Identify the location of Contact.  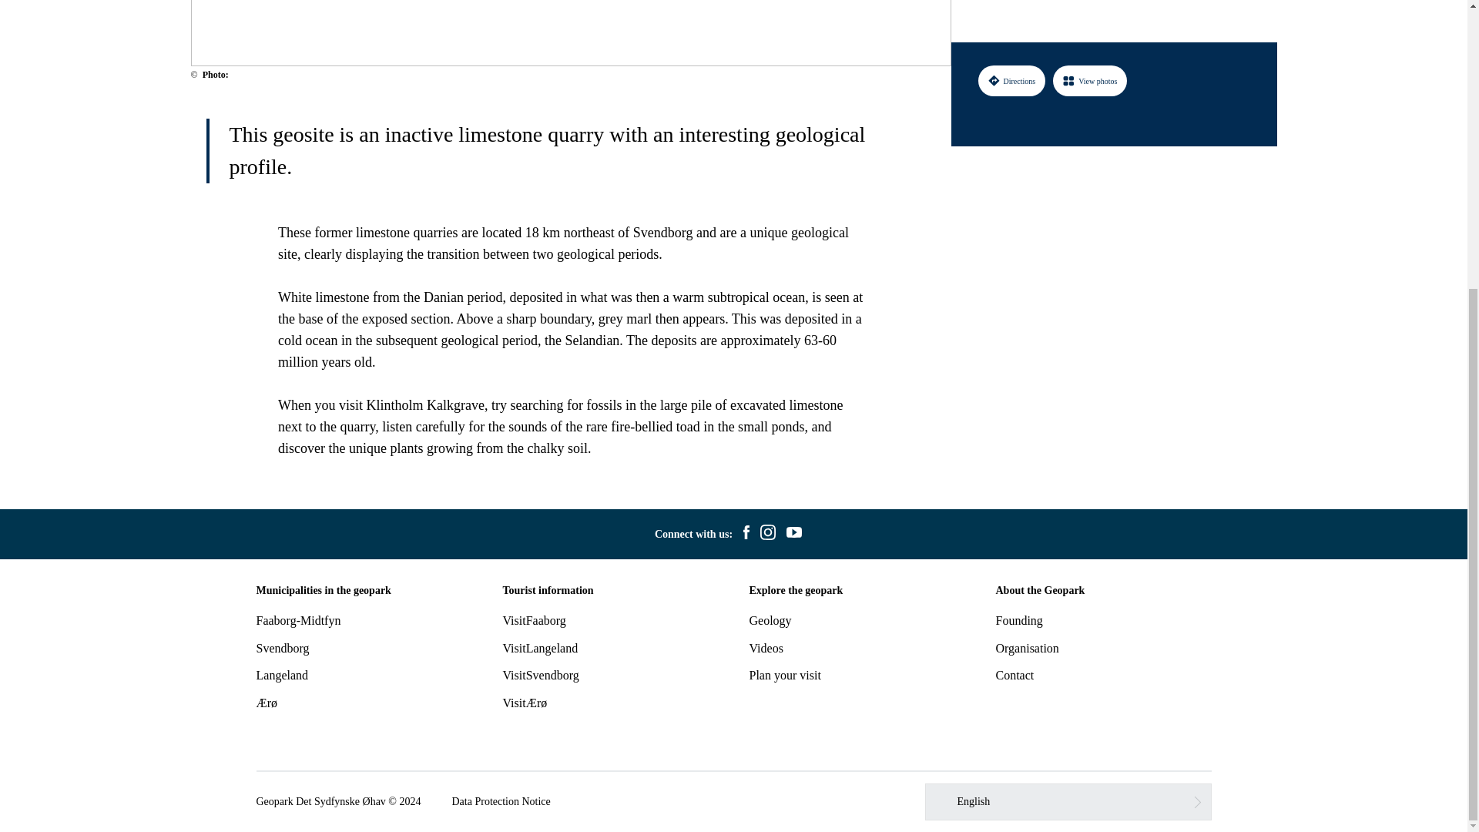
(1015, 675).